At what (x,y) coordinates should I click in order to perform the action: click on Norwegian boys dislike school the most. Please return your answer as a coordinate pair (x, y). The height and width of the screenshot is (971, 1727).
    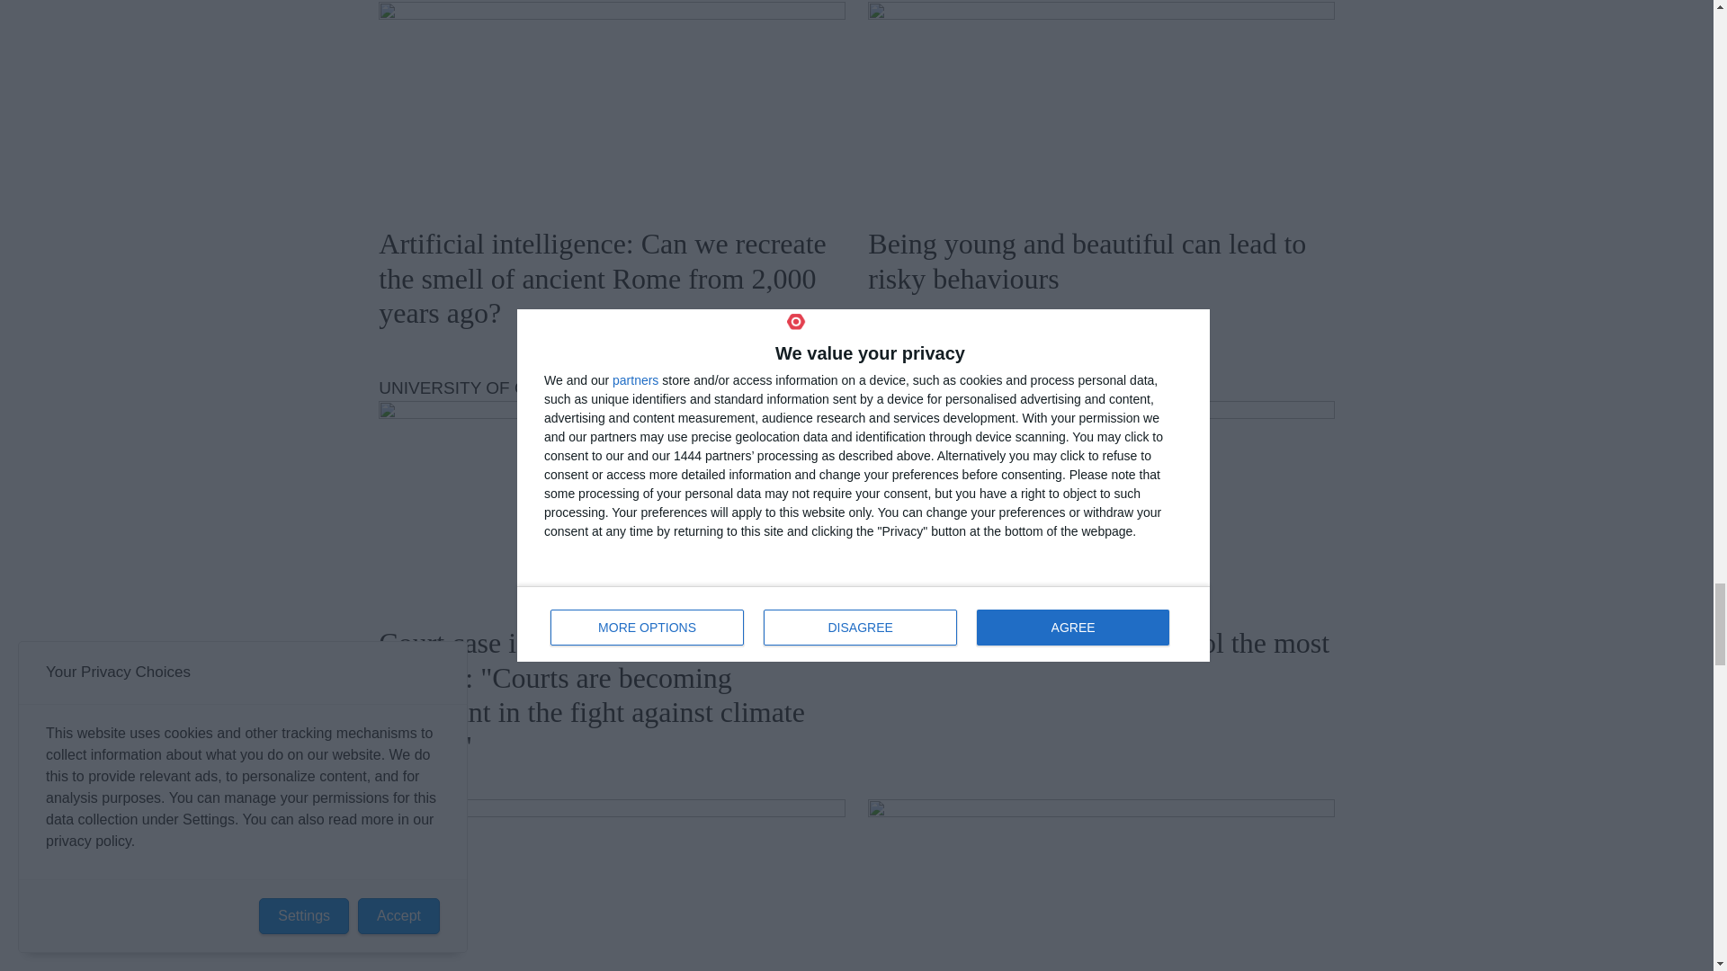
    Looking at the image, I should click on (1101, 506).